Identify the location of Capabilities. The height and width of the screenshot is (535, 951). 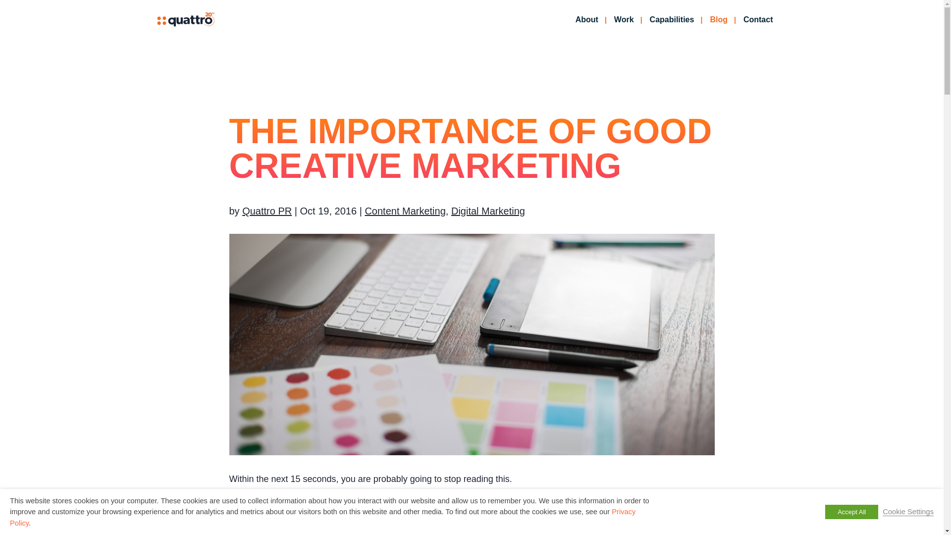
(672, 28).